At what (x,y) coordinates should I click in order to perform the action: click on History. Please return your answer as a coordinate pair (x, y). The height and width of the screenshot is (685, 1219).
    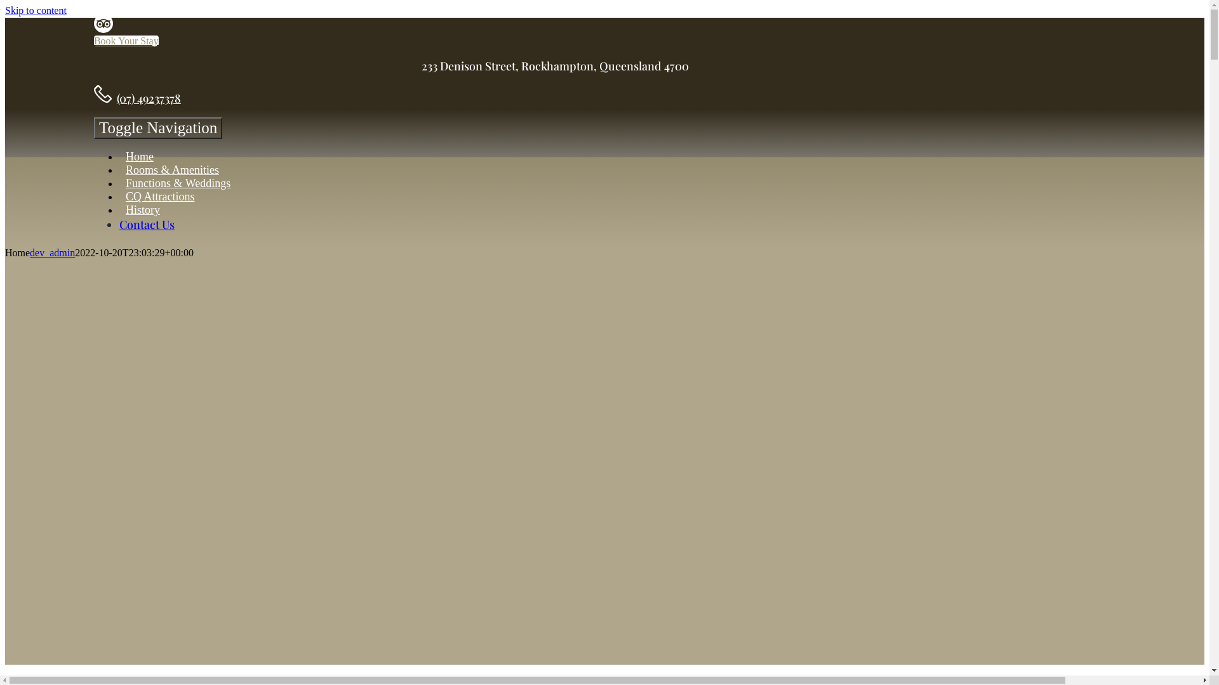
    Looking at the image, I should click on (143, 210).